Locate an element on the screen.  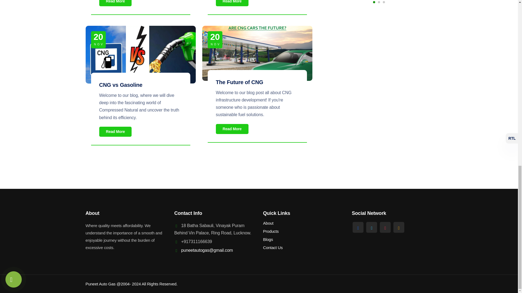
Products is located at coordinates (271, 231).